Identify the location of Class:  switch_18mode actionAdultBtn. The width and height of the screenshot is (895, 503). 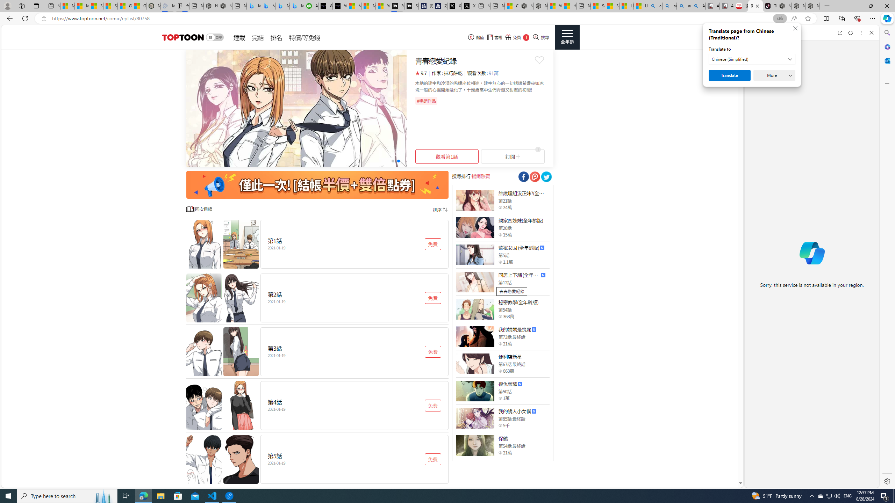
(215, 37).